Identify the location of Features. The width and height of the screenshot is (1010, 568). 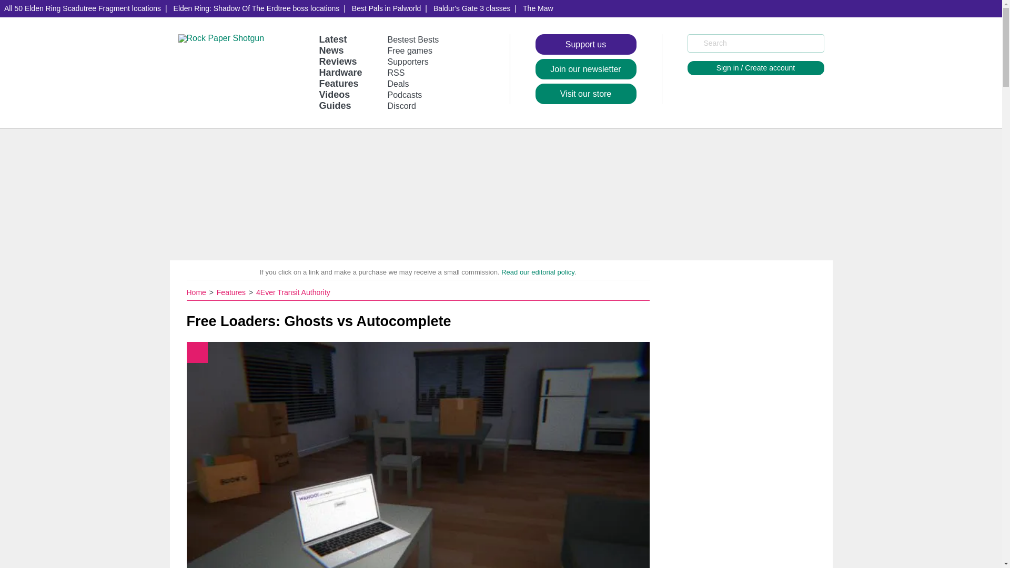
(339, 83).